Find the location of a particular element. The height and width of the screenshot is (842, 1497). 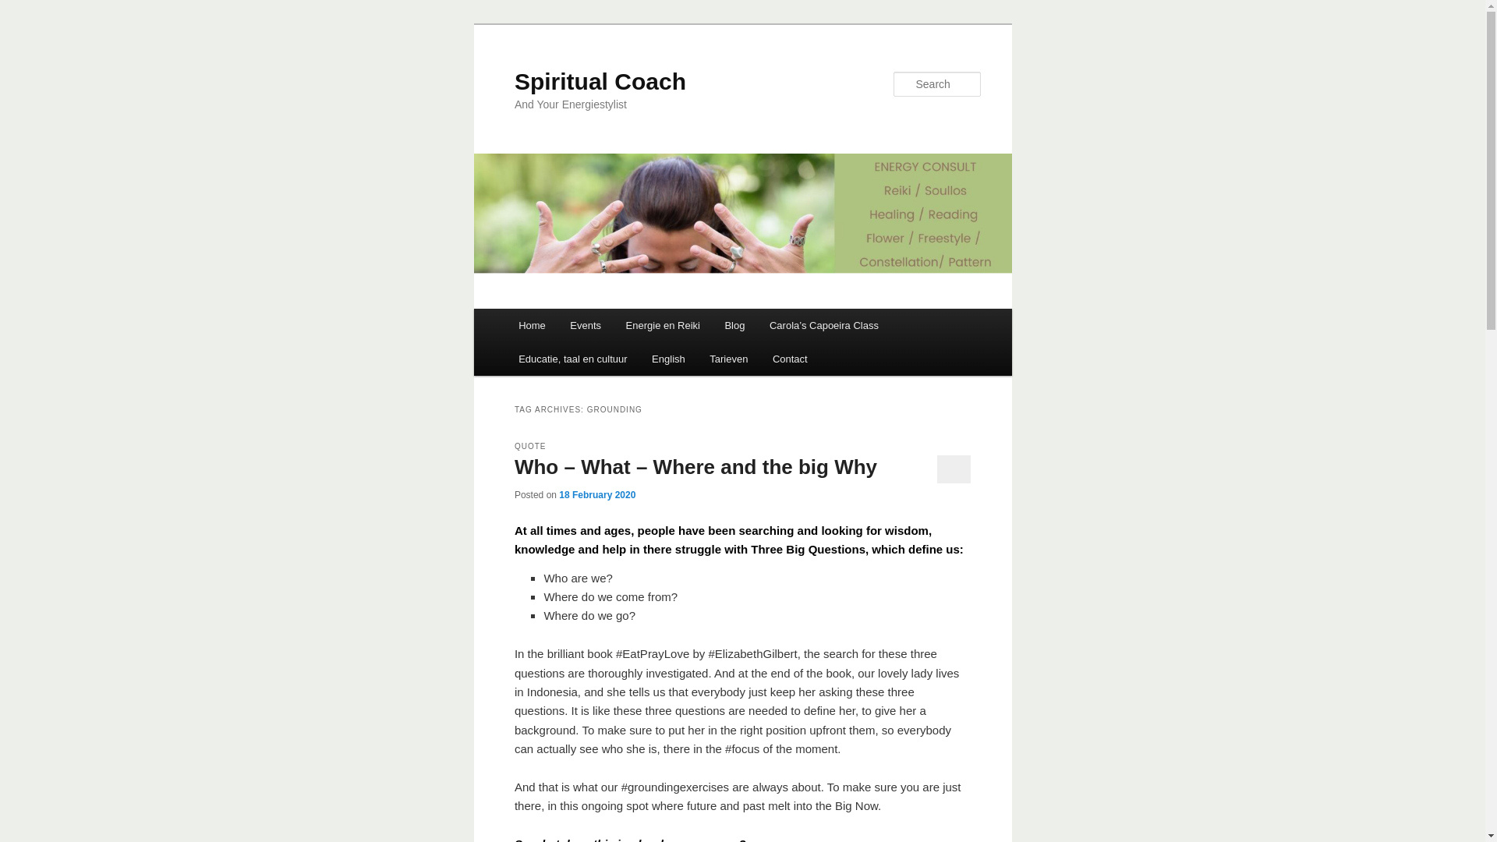

English is located at coordinates (667, 359).